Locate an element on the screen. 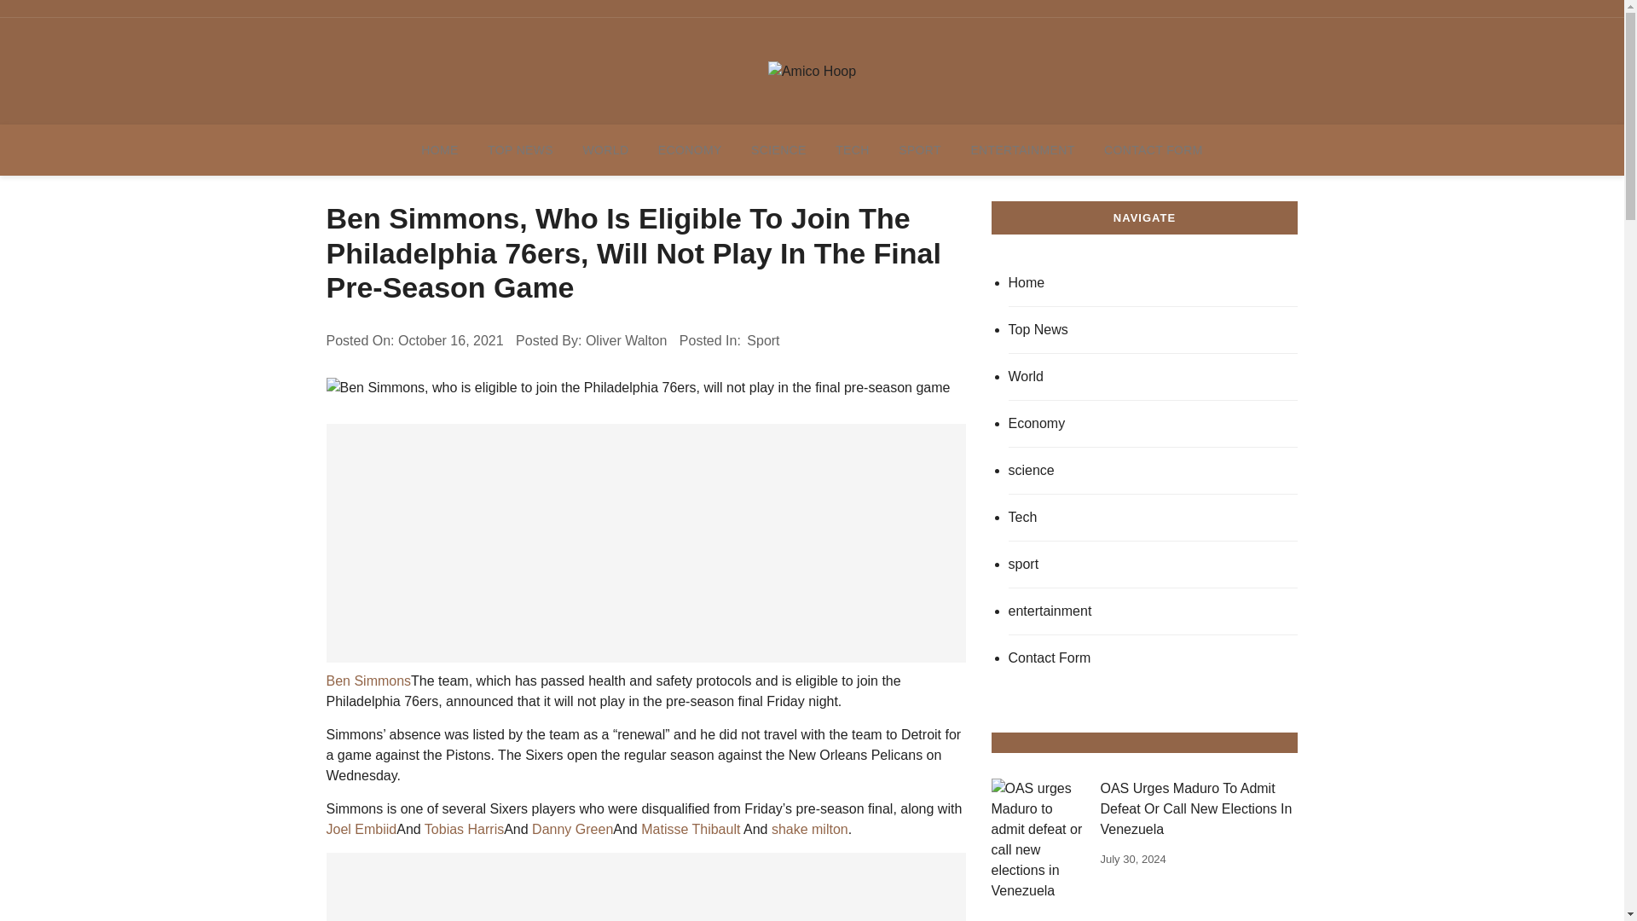 The width and height of the screenshot is (1637, 921). Home is located at coordinates (1153, 283).